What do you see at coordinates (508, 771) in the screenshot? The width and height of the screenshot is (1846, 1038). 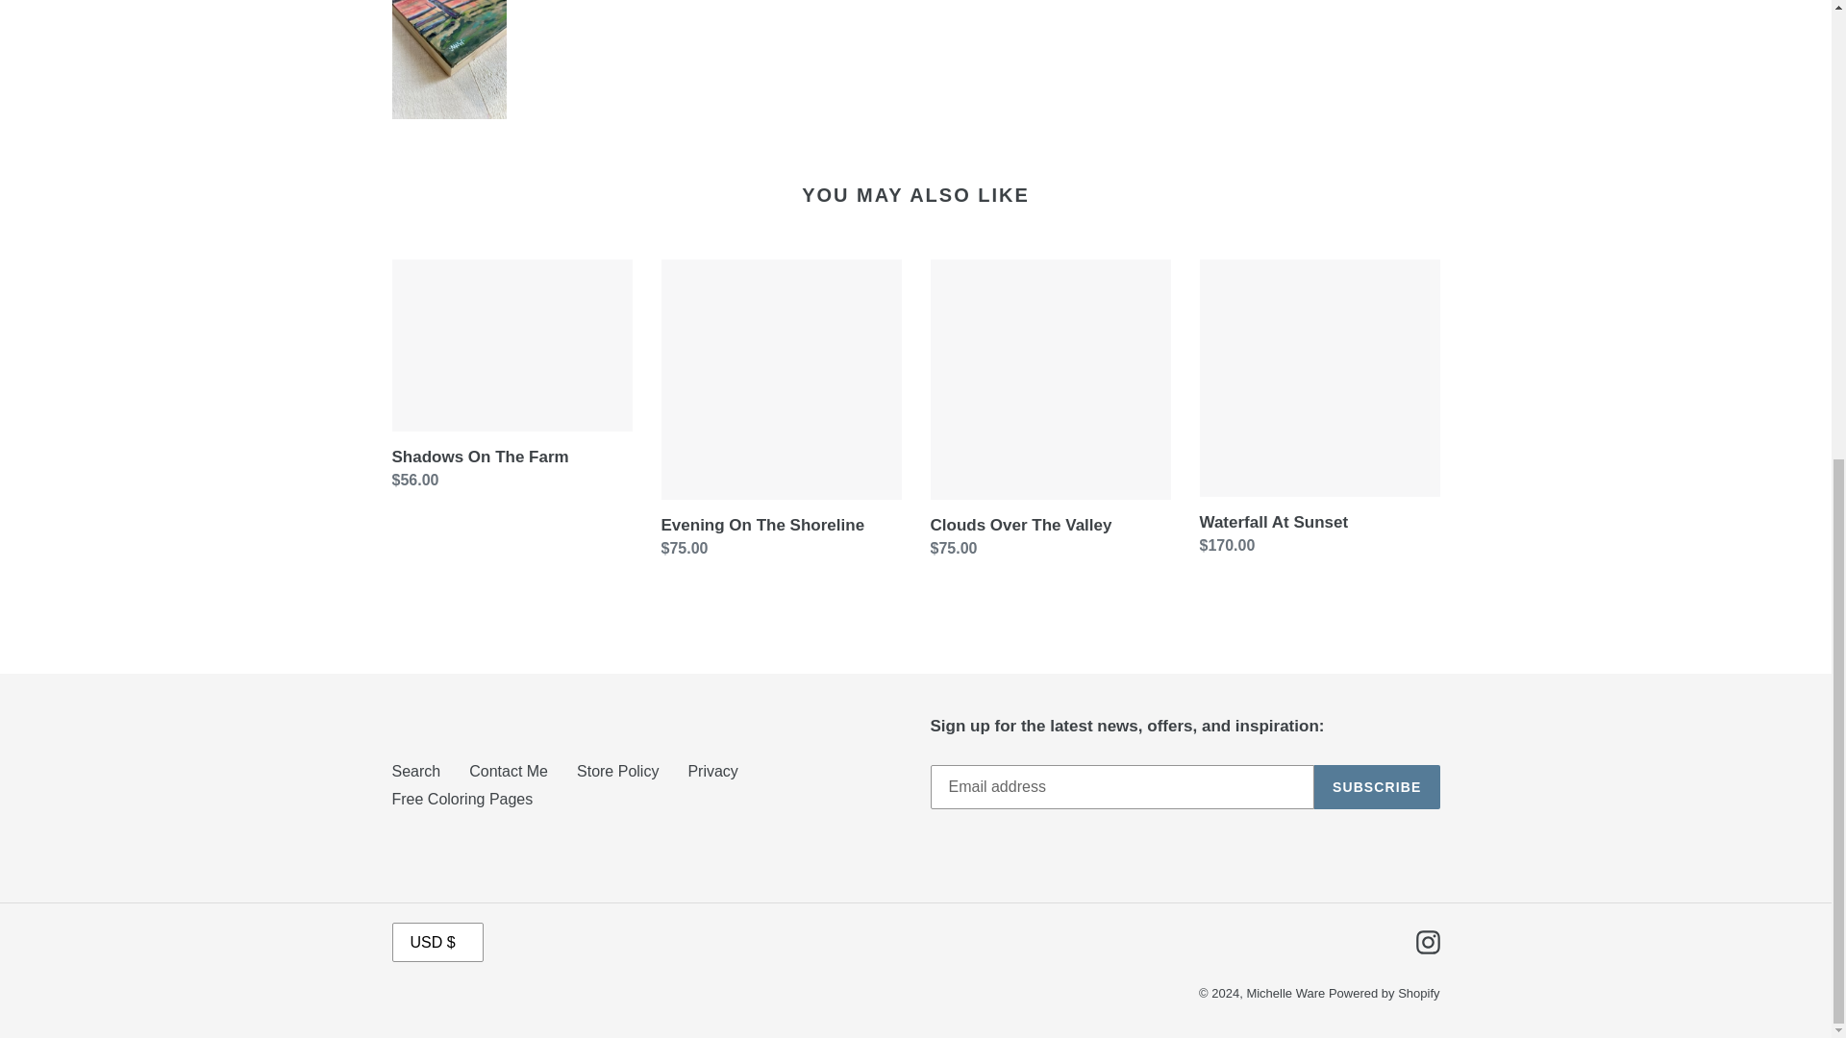 I see `Contact Me` at bounding box center [508, 771].